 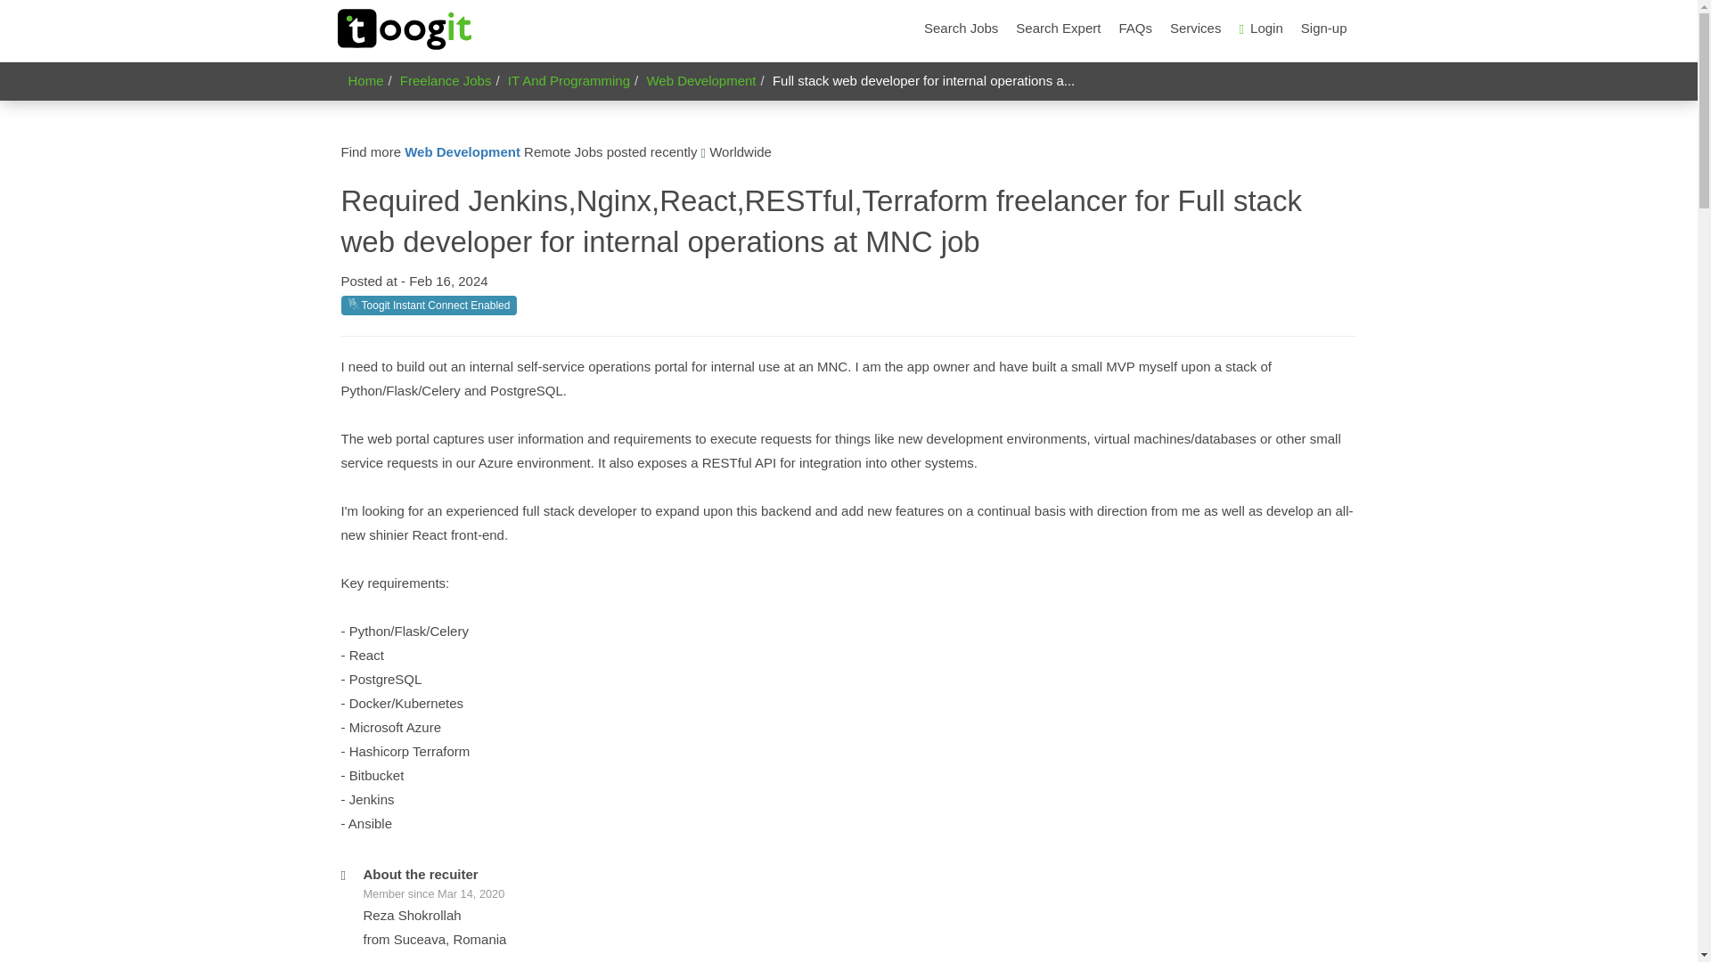 What do you see at coordinates (961, 29) in the screenshot?
I see `Search Jobs` at bounding box center [961, 29].